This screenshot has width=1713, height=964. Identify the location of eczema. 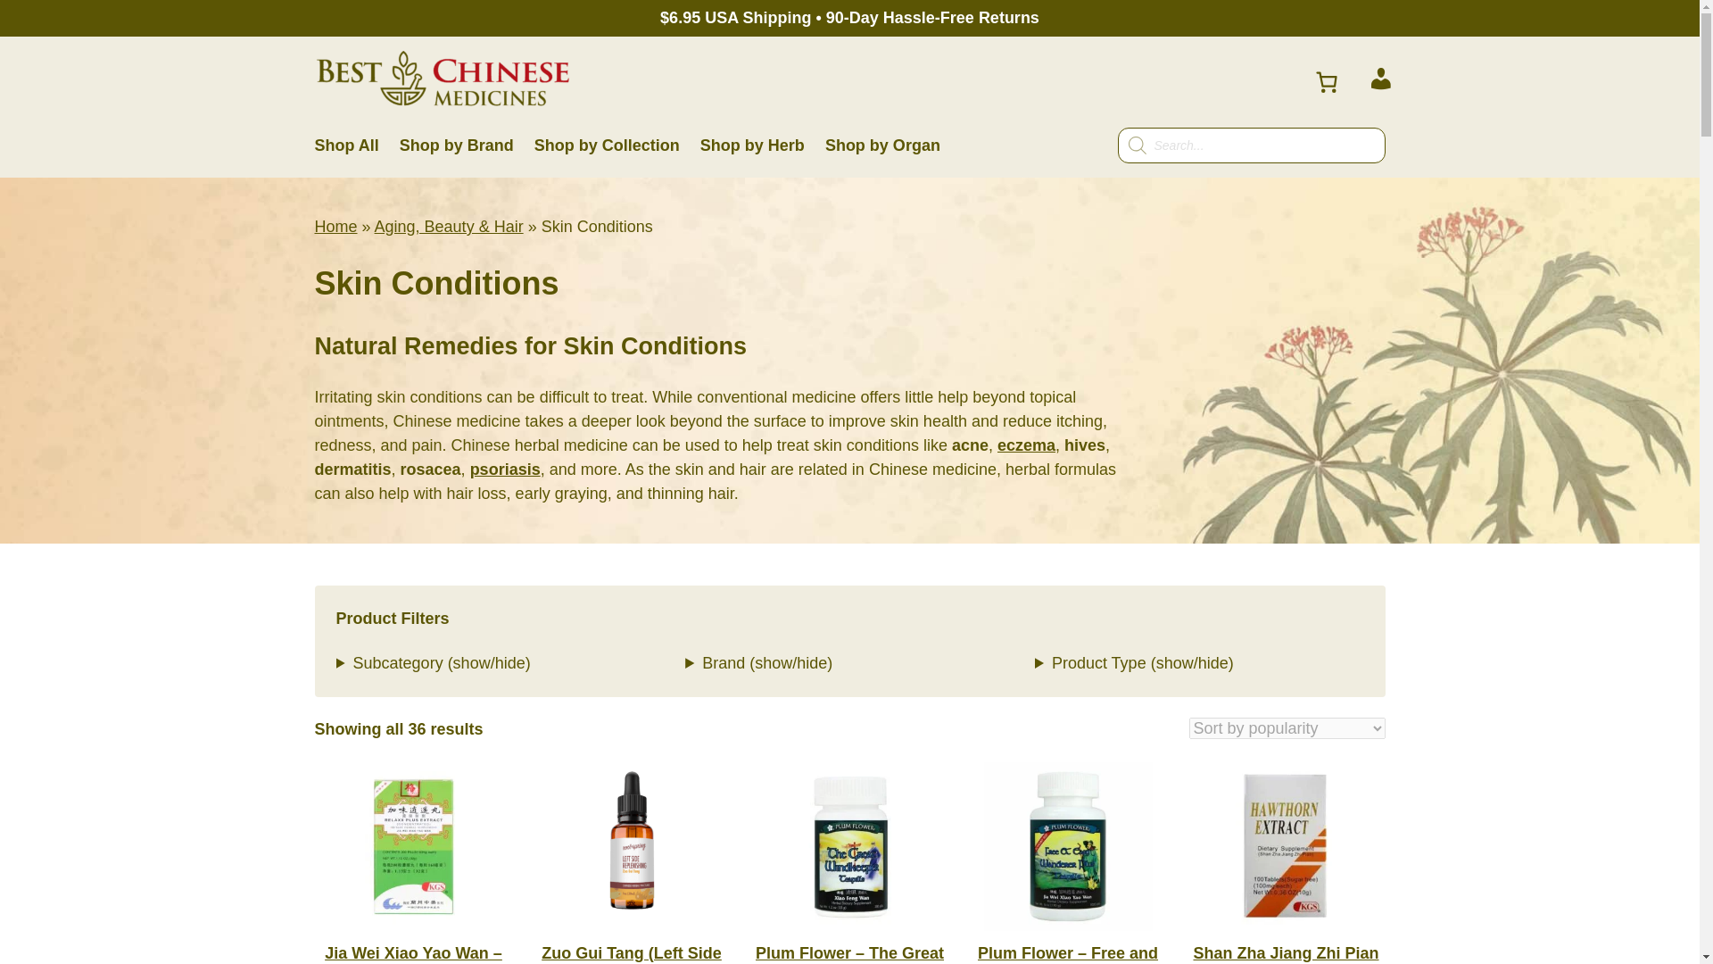
(1026, 445).